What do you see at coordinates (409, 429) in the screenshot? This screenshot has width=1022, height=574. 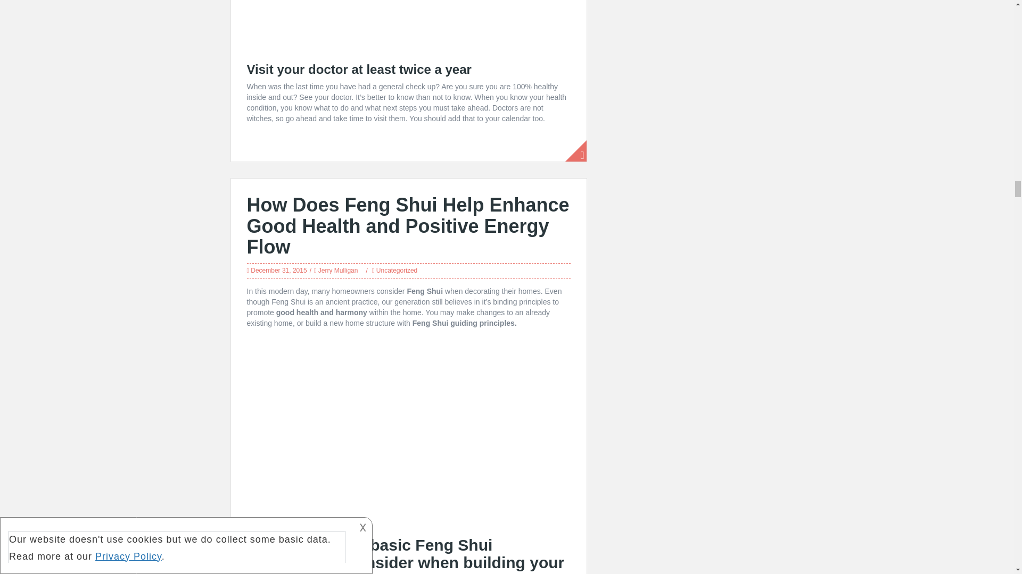 I see `How To Improve Your Health Through Feng Shui` at bounding box center [409, 429].